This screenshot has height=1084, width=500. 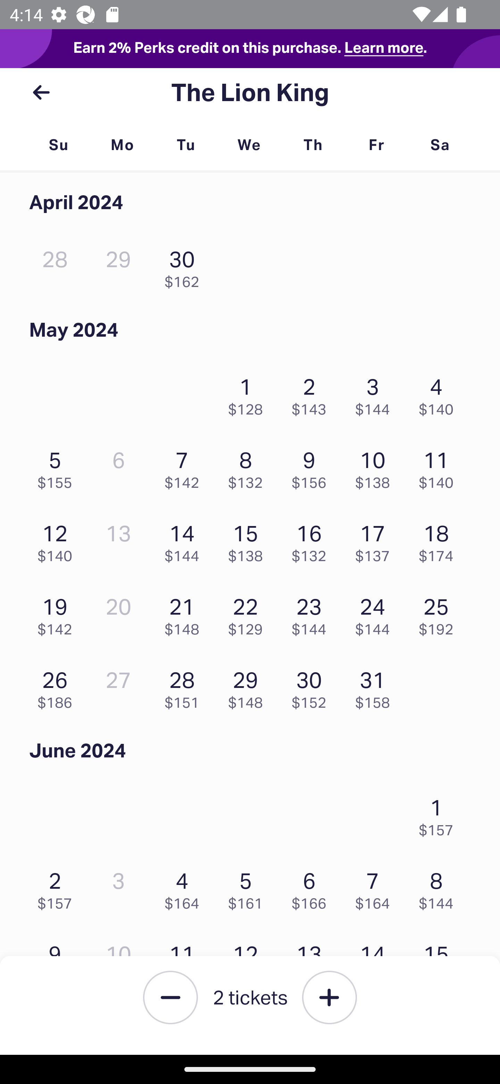 What do you see at coordinates (185, 266) in the screenshot?
I see `30 $162` at bounding box center [185, 266].